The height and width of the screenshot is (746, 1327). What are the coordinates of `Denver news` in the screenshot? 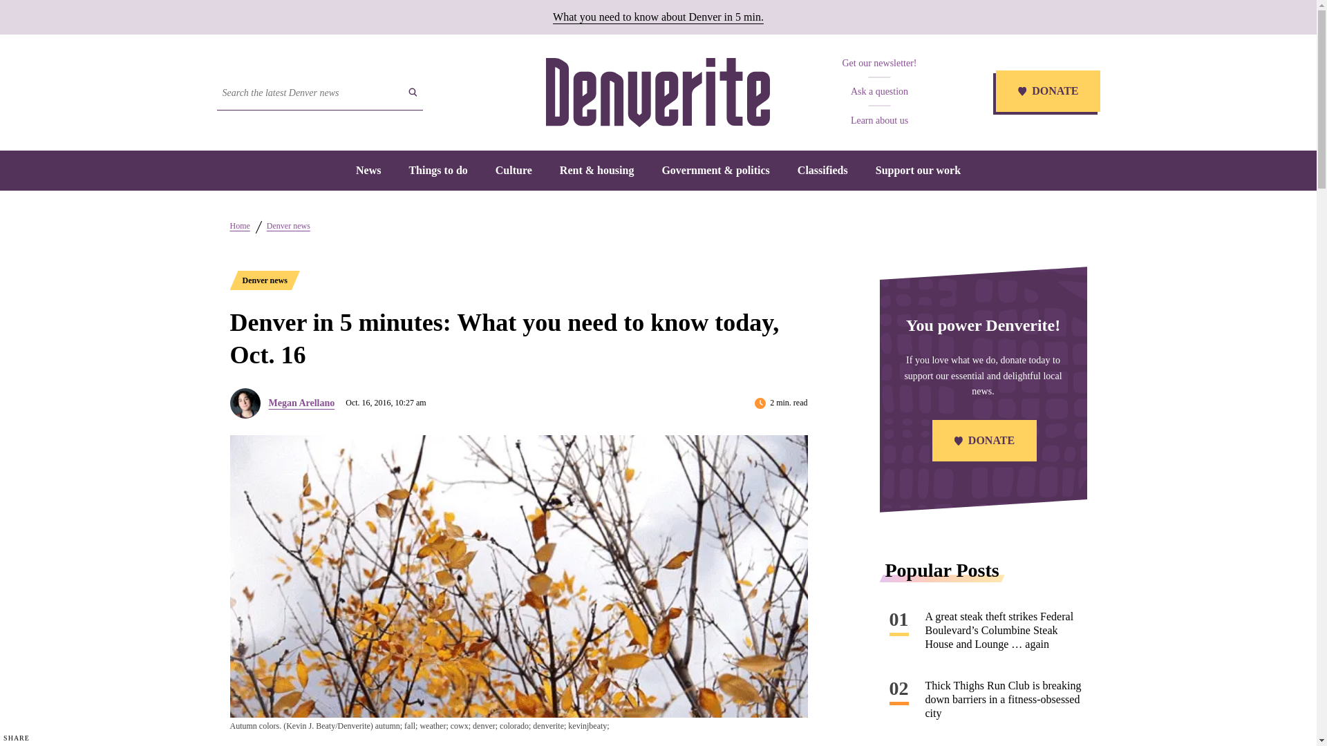 It's located at (264, 280).